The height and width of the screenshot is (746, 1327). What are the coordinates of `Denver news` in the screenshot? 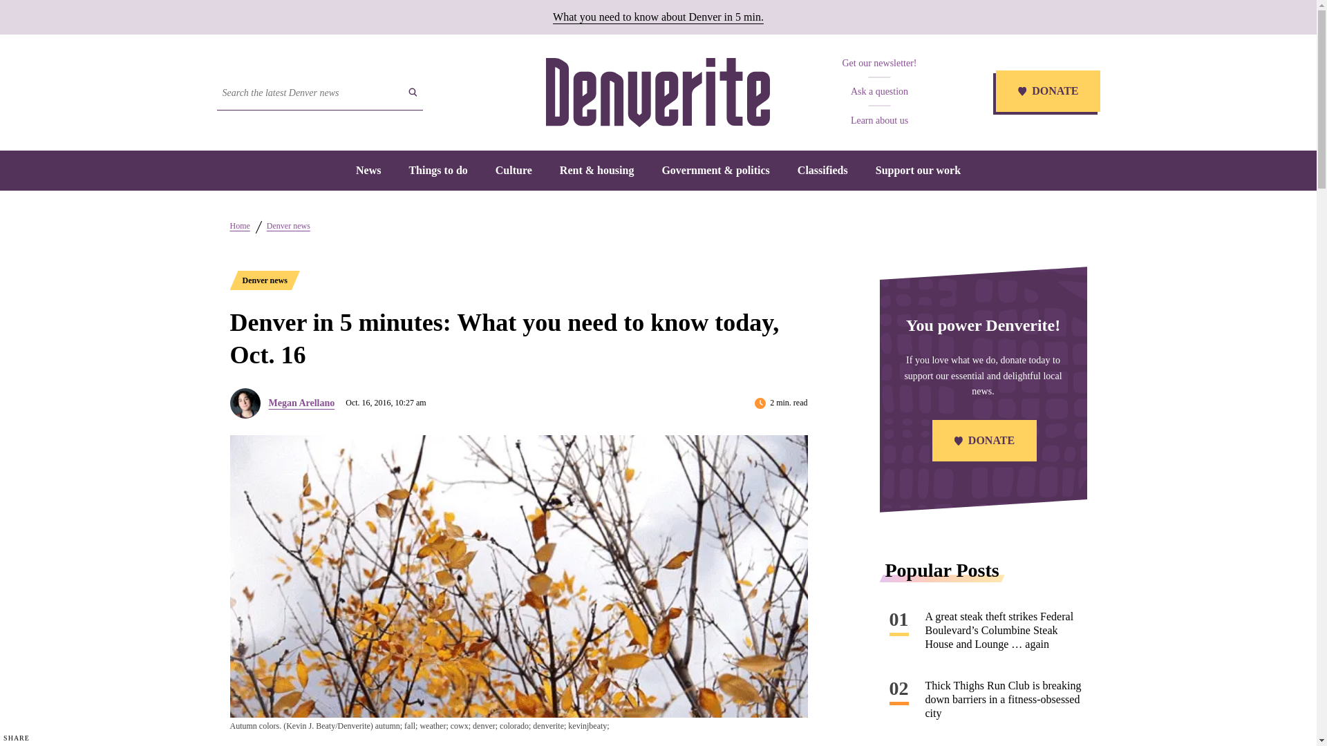 It's located at (264, 280).